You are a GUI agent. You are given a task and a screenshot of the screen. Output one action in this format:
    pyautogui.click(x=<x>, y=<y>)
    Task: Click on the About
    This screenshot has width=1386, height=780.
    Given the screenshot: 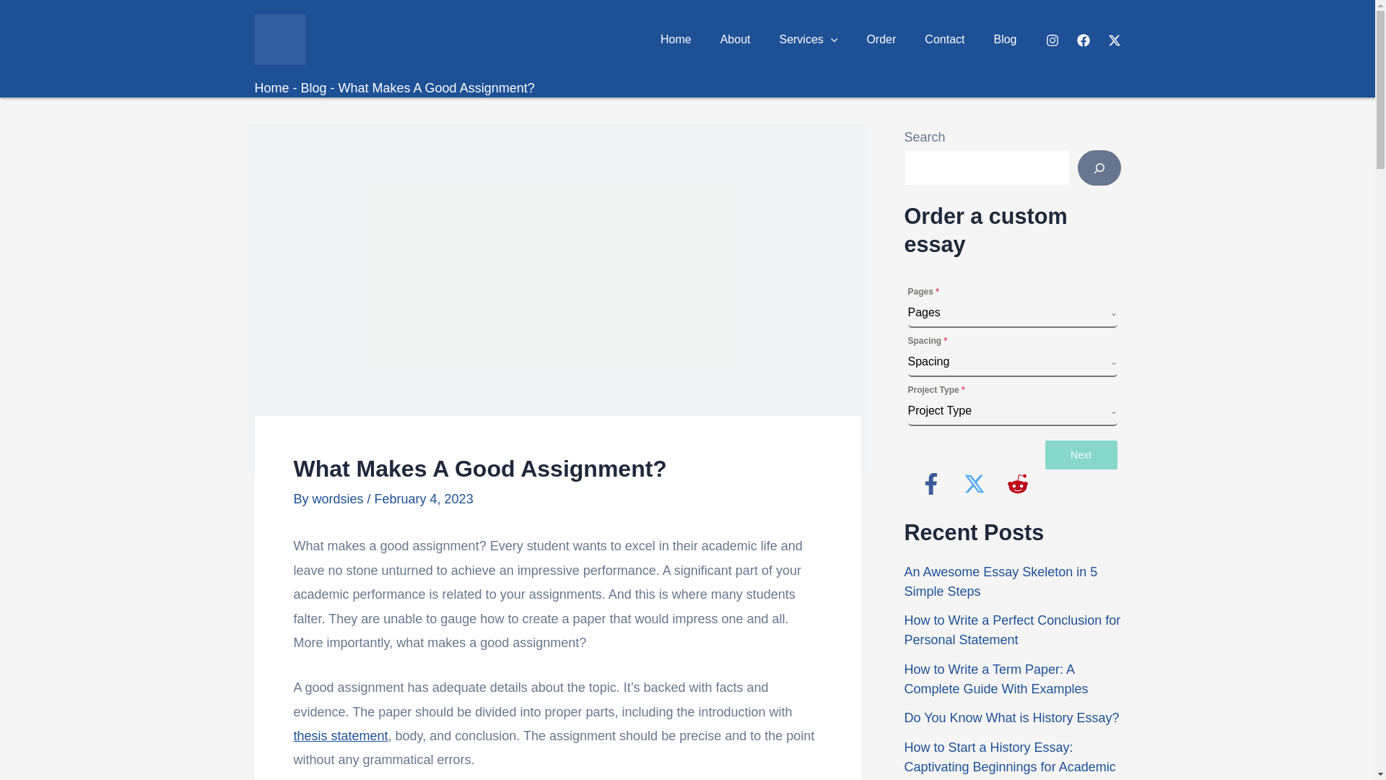 What is the action you would take?
    pyautogui.click(x=735, y=39)
    